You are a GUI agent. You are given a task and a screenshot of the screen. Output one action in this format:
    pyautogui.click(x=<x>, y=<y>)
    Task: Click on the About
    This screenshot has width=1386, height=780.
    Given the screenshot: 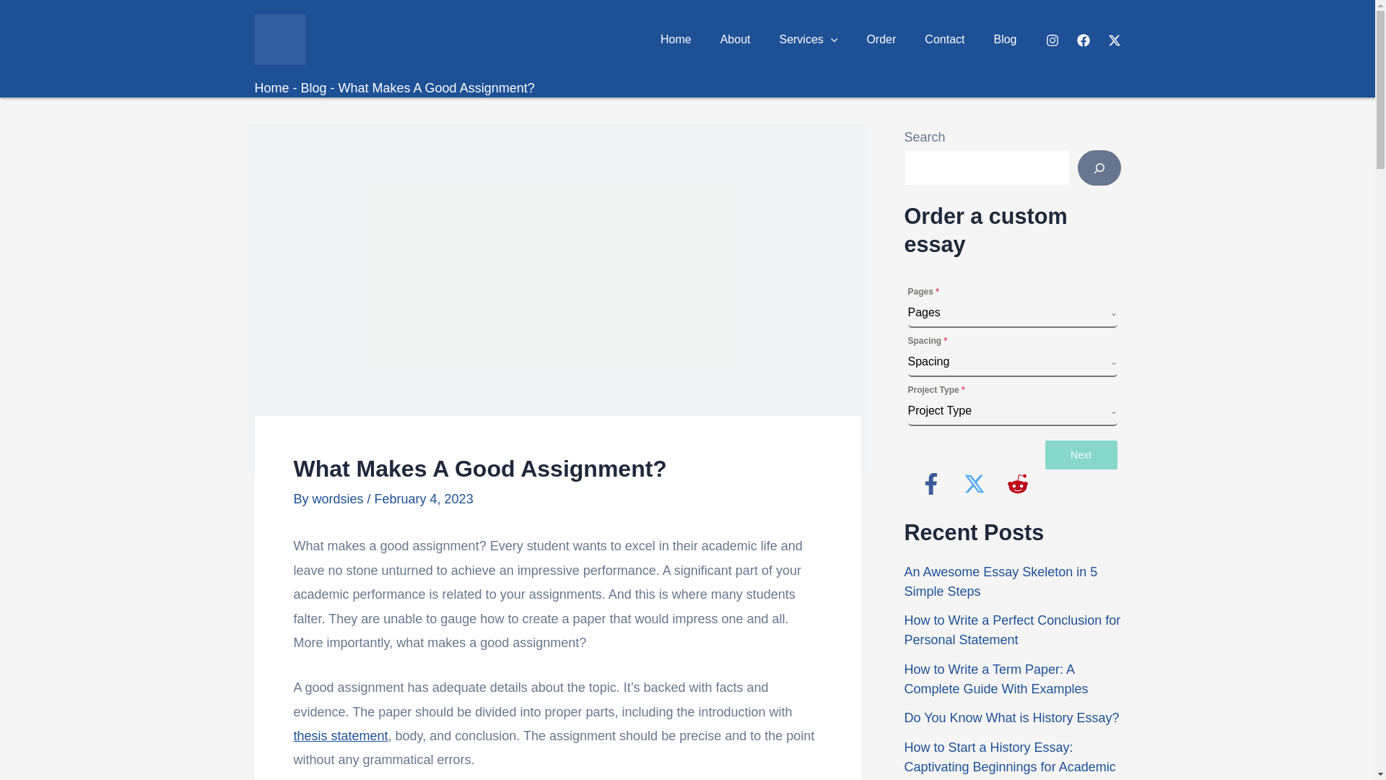 What is the action you would take?
    pyautogui.click(x=735, y=39)
    